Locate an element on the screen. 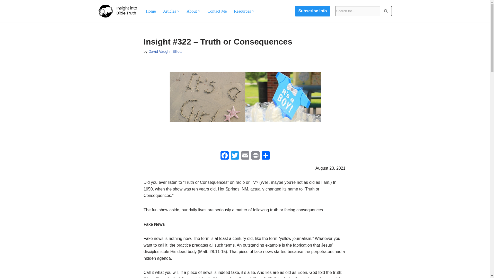  Twitter is located at coordinates (235, 156).